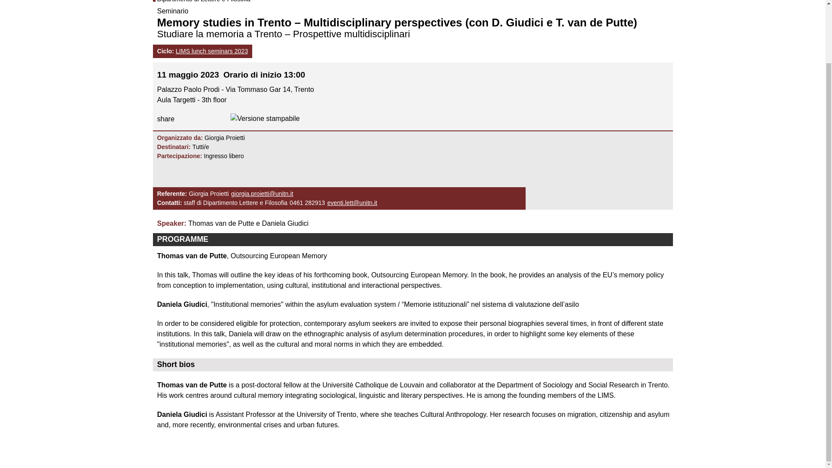 This screenshot has width=832, height=468. I want to click on Share to Facebook, so click(183, 119).